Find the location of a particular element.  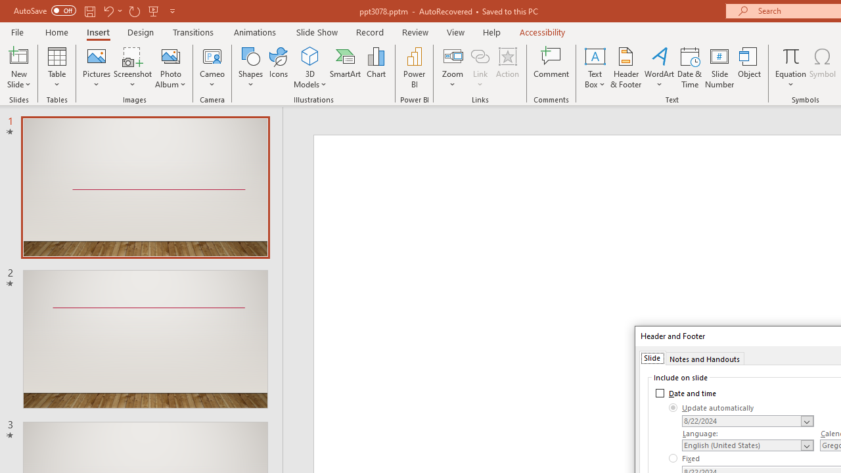

Format Date and Time is located at coordinates (748, 421).